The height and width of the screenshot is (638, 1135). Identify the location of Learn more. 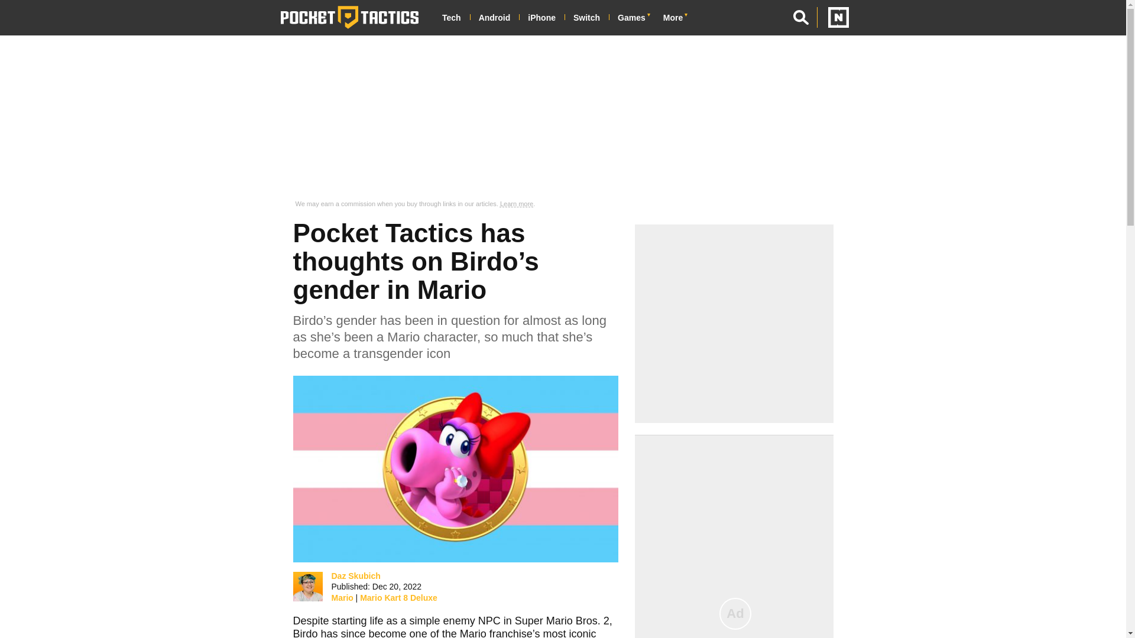
(517, 204).